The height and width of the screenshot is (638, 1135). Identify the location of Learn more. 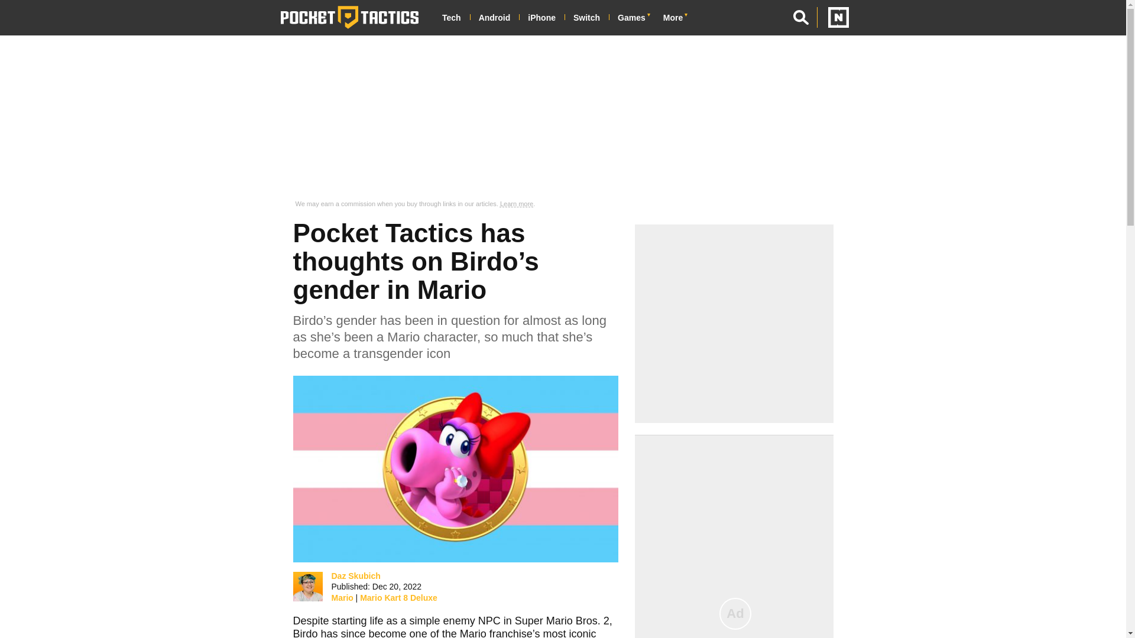
(517, 204).